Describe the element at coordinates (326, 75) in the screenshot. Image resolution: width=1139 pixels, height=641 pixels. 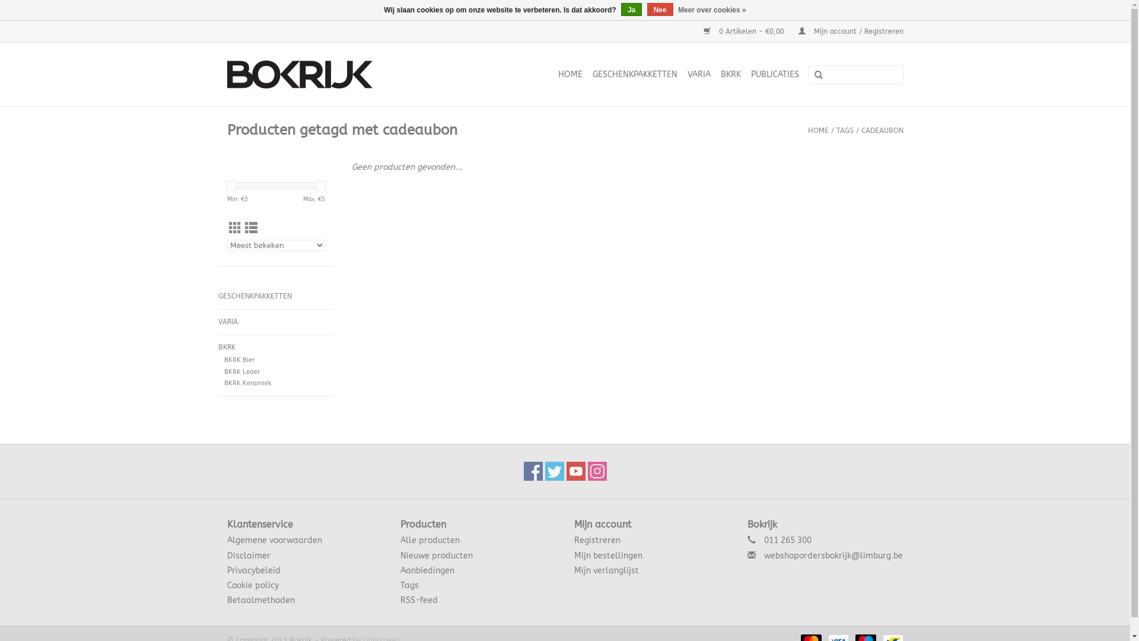
I see `Bokrijk` at that location.